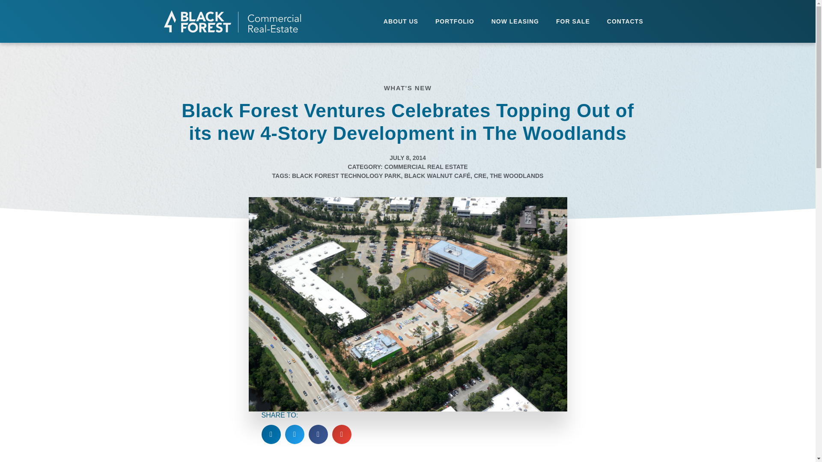 The height and width of the screenshot is (462, 822). What do you see at coordinates (346, 175) in the screenshot?
I see `BLACK FOREST TECHNOLOGY PARK` at bounding box center [346, 175].